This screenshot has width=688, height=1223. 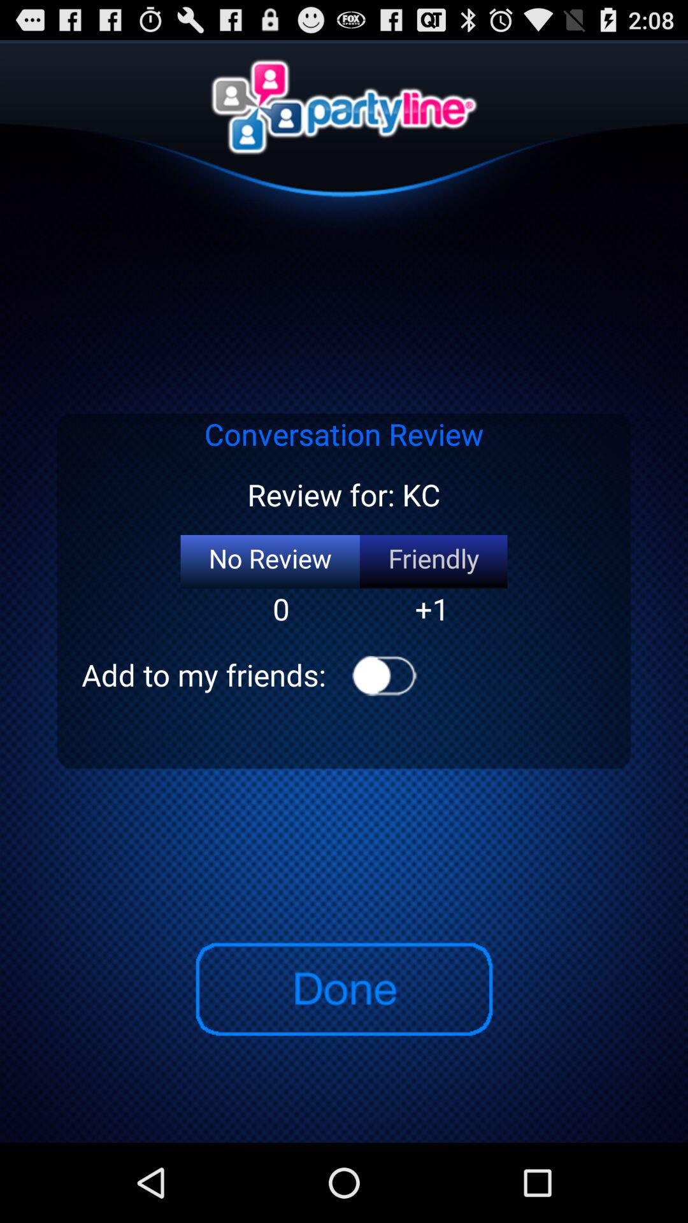 What do you see at coordinates (270, 562) in the screenshot?
I see `click the icon next to the friendly icon` at bounding box center [270, 562].